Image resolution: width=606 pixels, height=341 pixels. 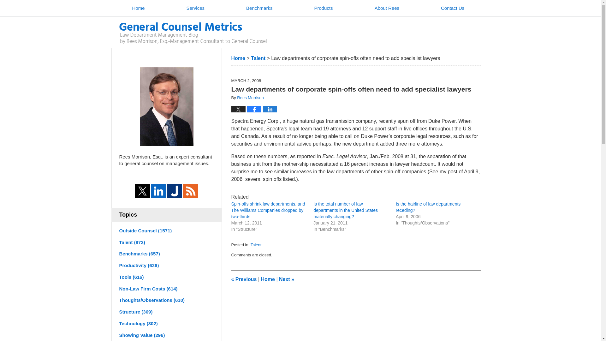 I want to click on Is the hairline of law departments receding?, so click(x=428, y=207).